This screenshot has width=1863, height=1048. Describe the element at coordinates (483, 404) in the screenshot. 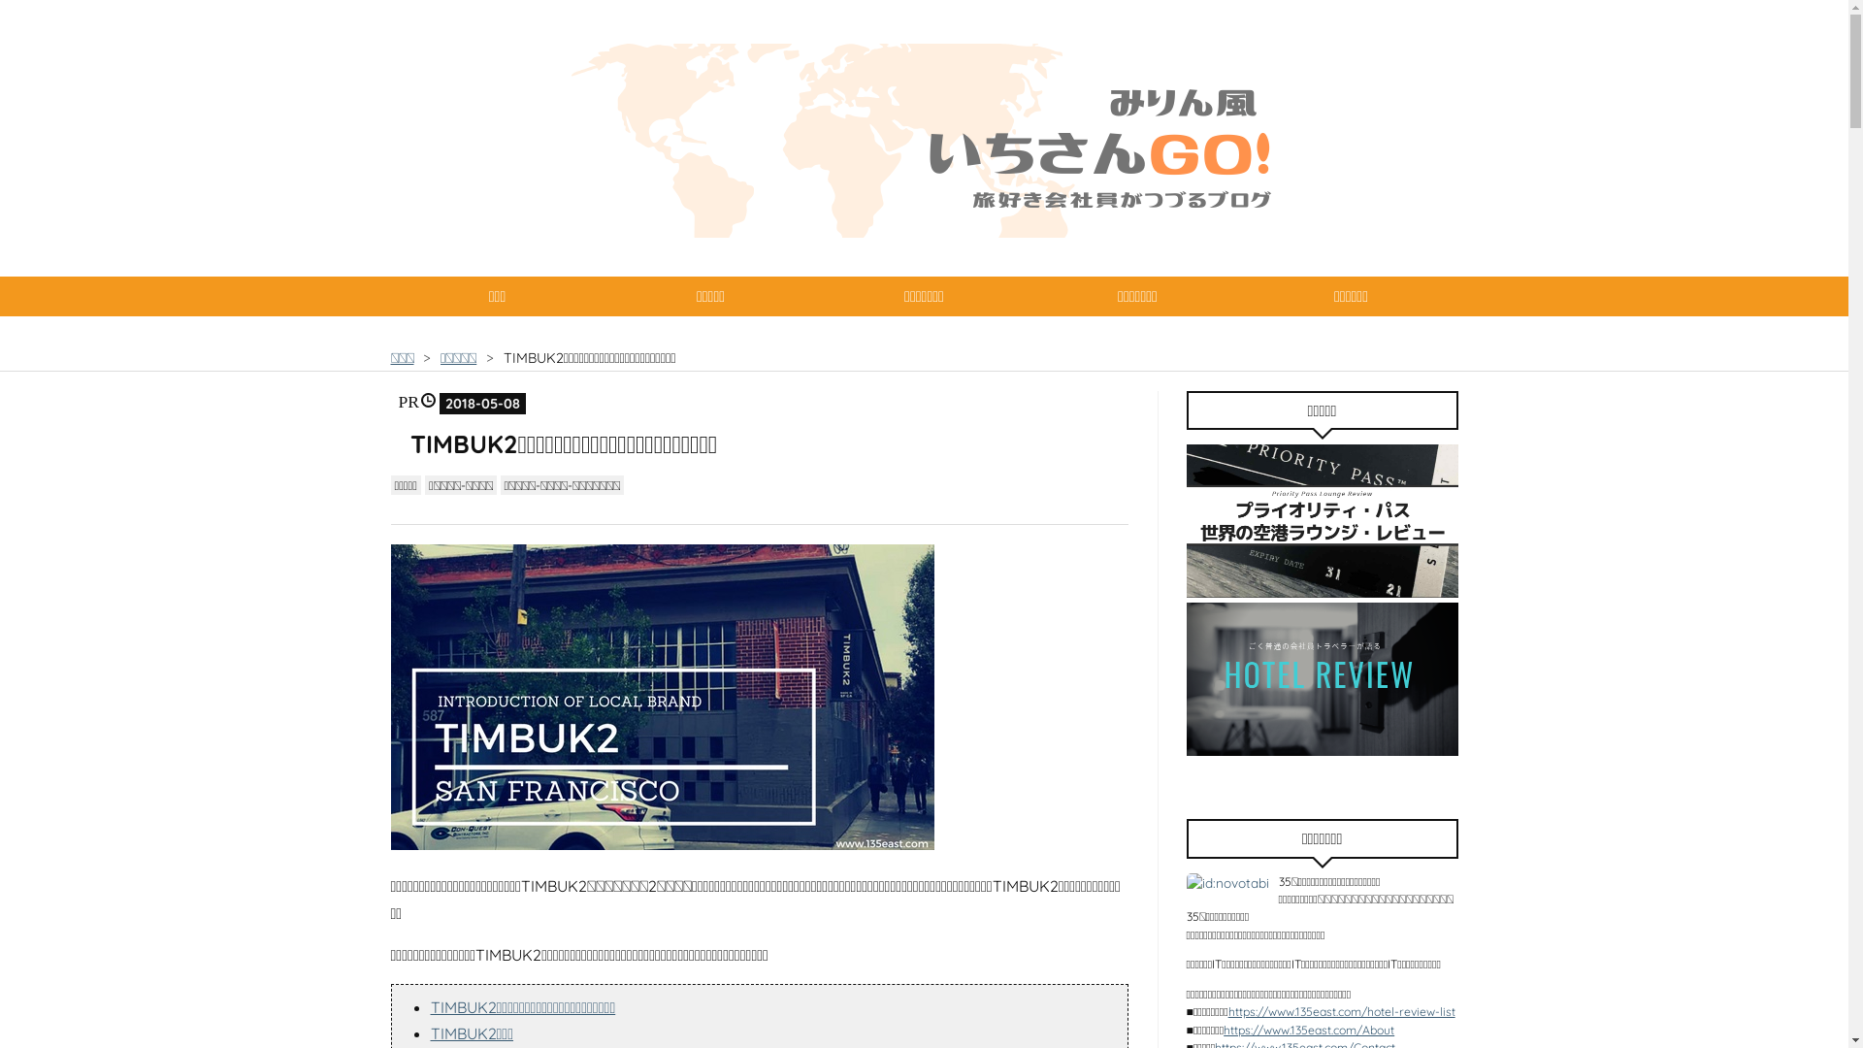

I see `2018-05-08` at that location.